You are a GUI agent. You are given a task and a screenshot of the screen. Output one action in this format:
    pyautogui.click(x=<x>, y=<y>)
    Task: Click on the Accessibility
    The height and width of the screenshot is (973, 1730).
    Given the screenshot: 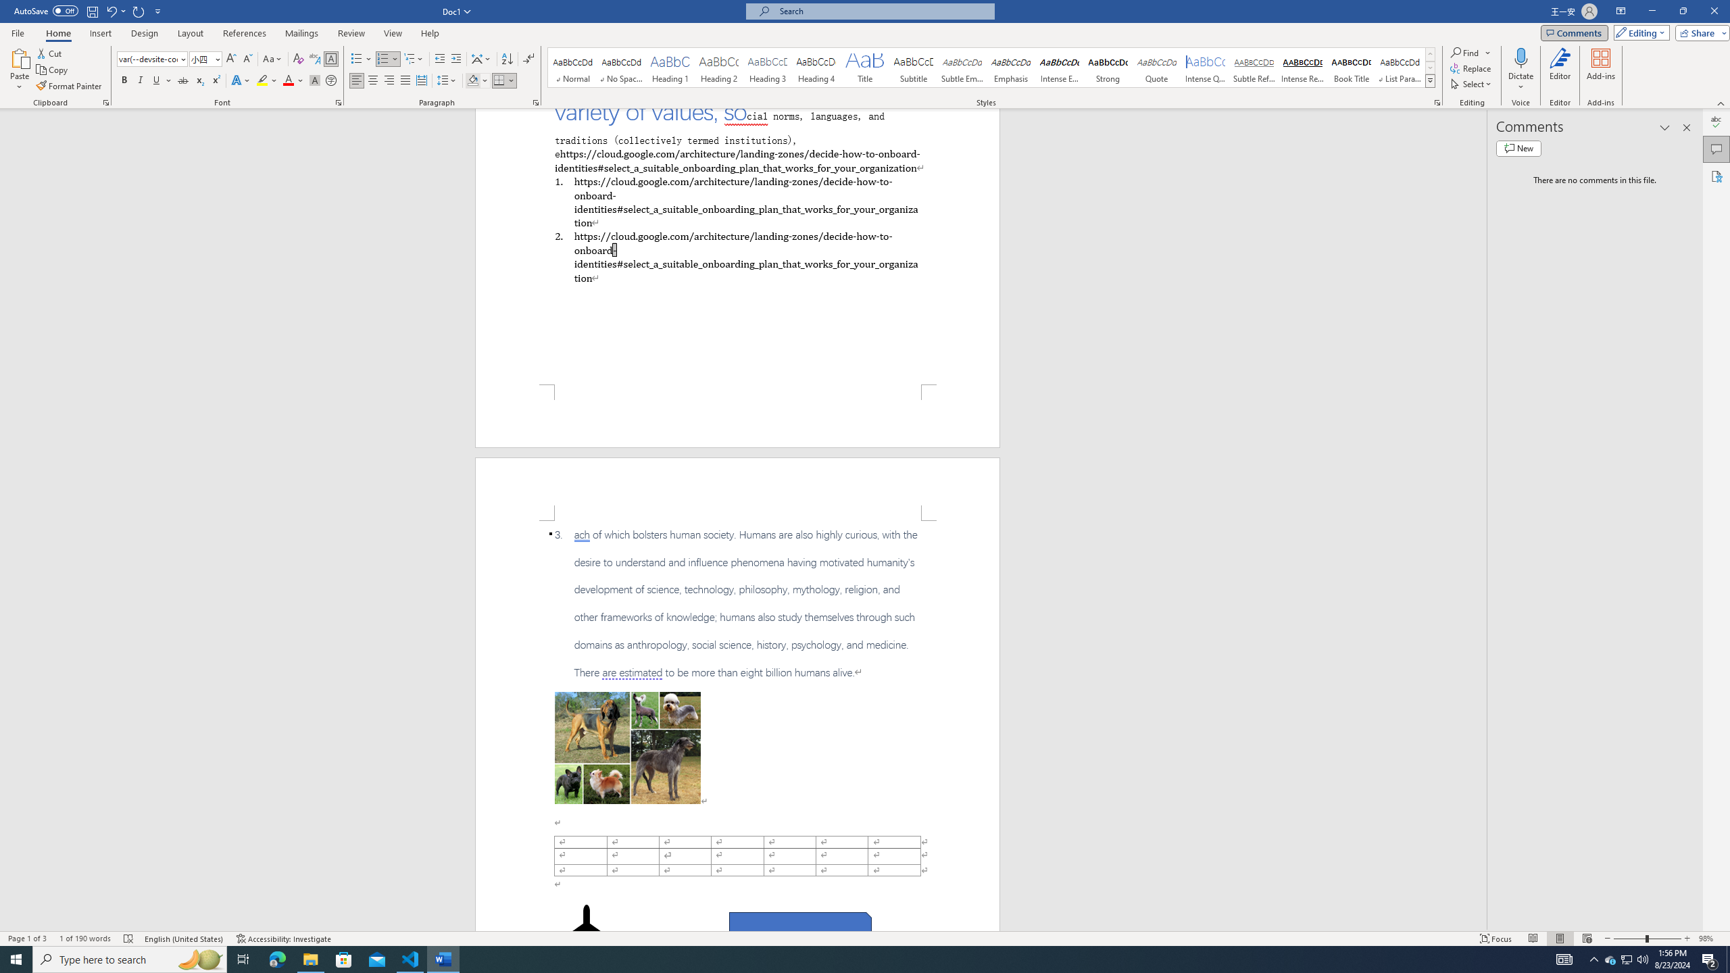 What is the action you would take?
    pyautogui.click(x=1716, y=176)
    